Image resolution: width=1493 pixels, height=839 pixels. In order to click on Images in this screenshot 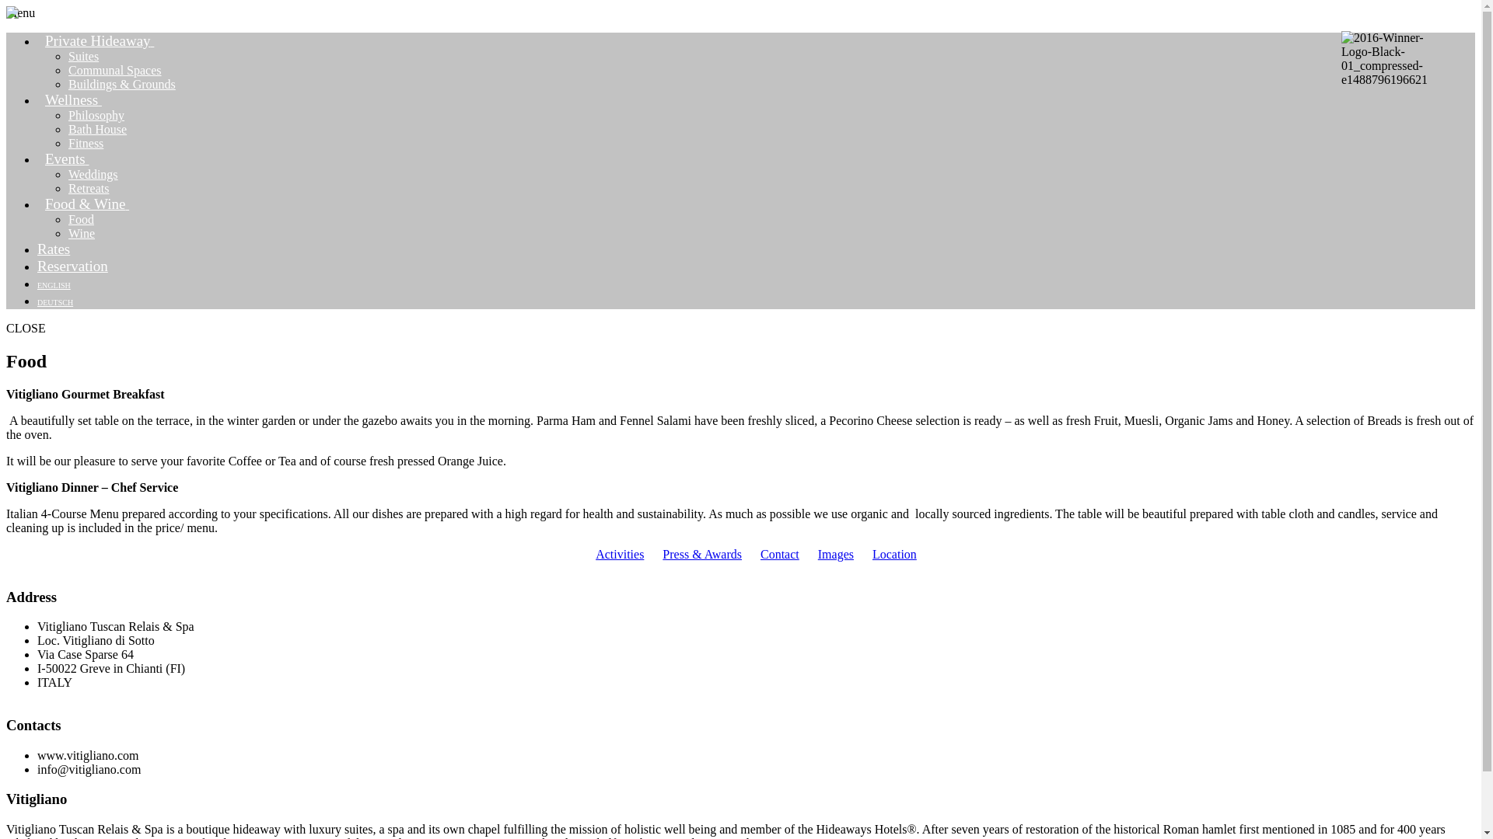, I will do `click(836, 555)`.